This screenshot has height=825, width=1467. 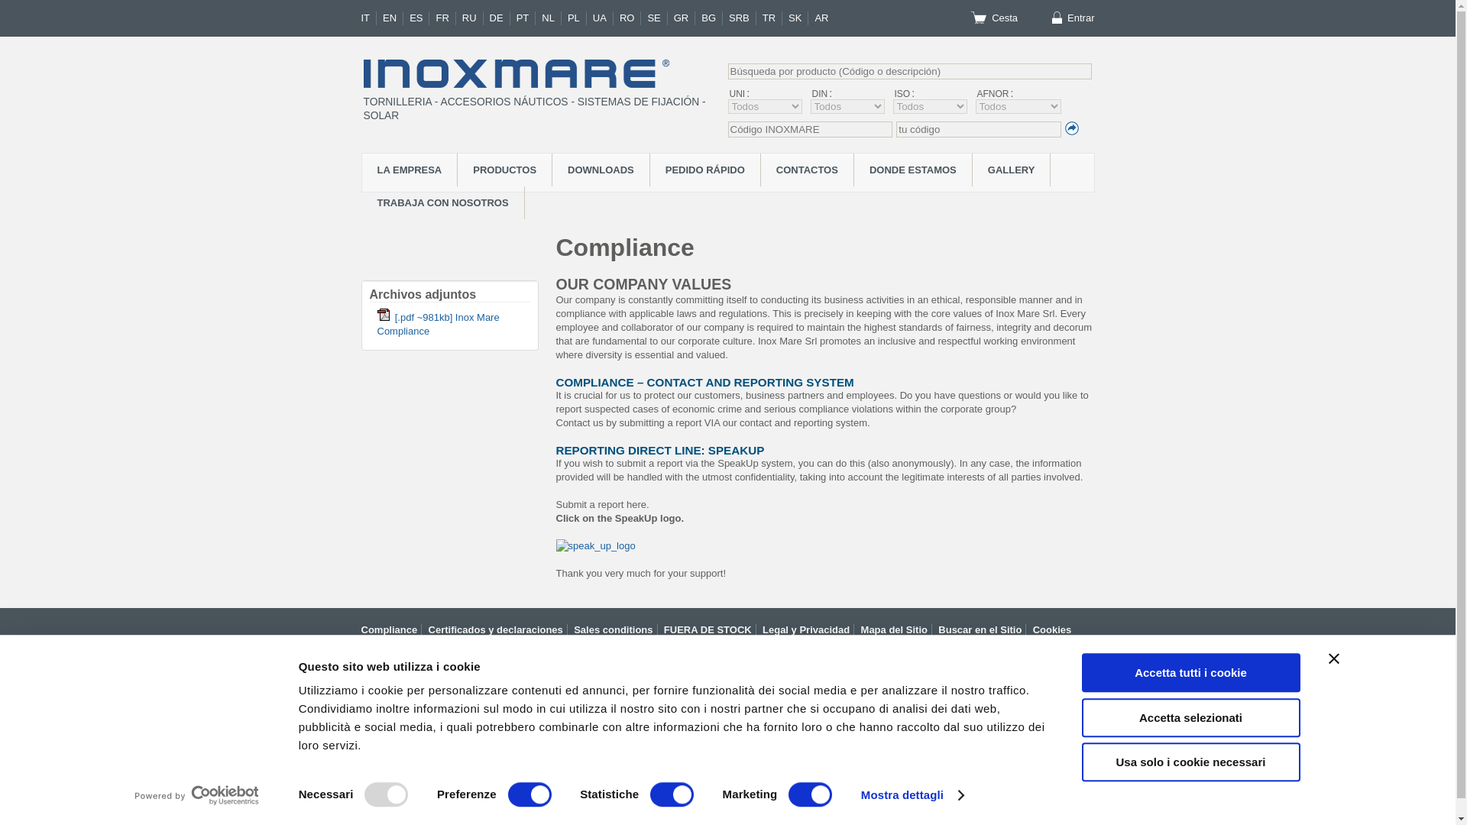 What do you see at coordinates (500, 18) in the screenshot?
I see `DE` at bounding box center [500, 18].